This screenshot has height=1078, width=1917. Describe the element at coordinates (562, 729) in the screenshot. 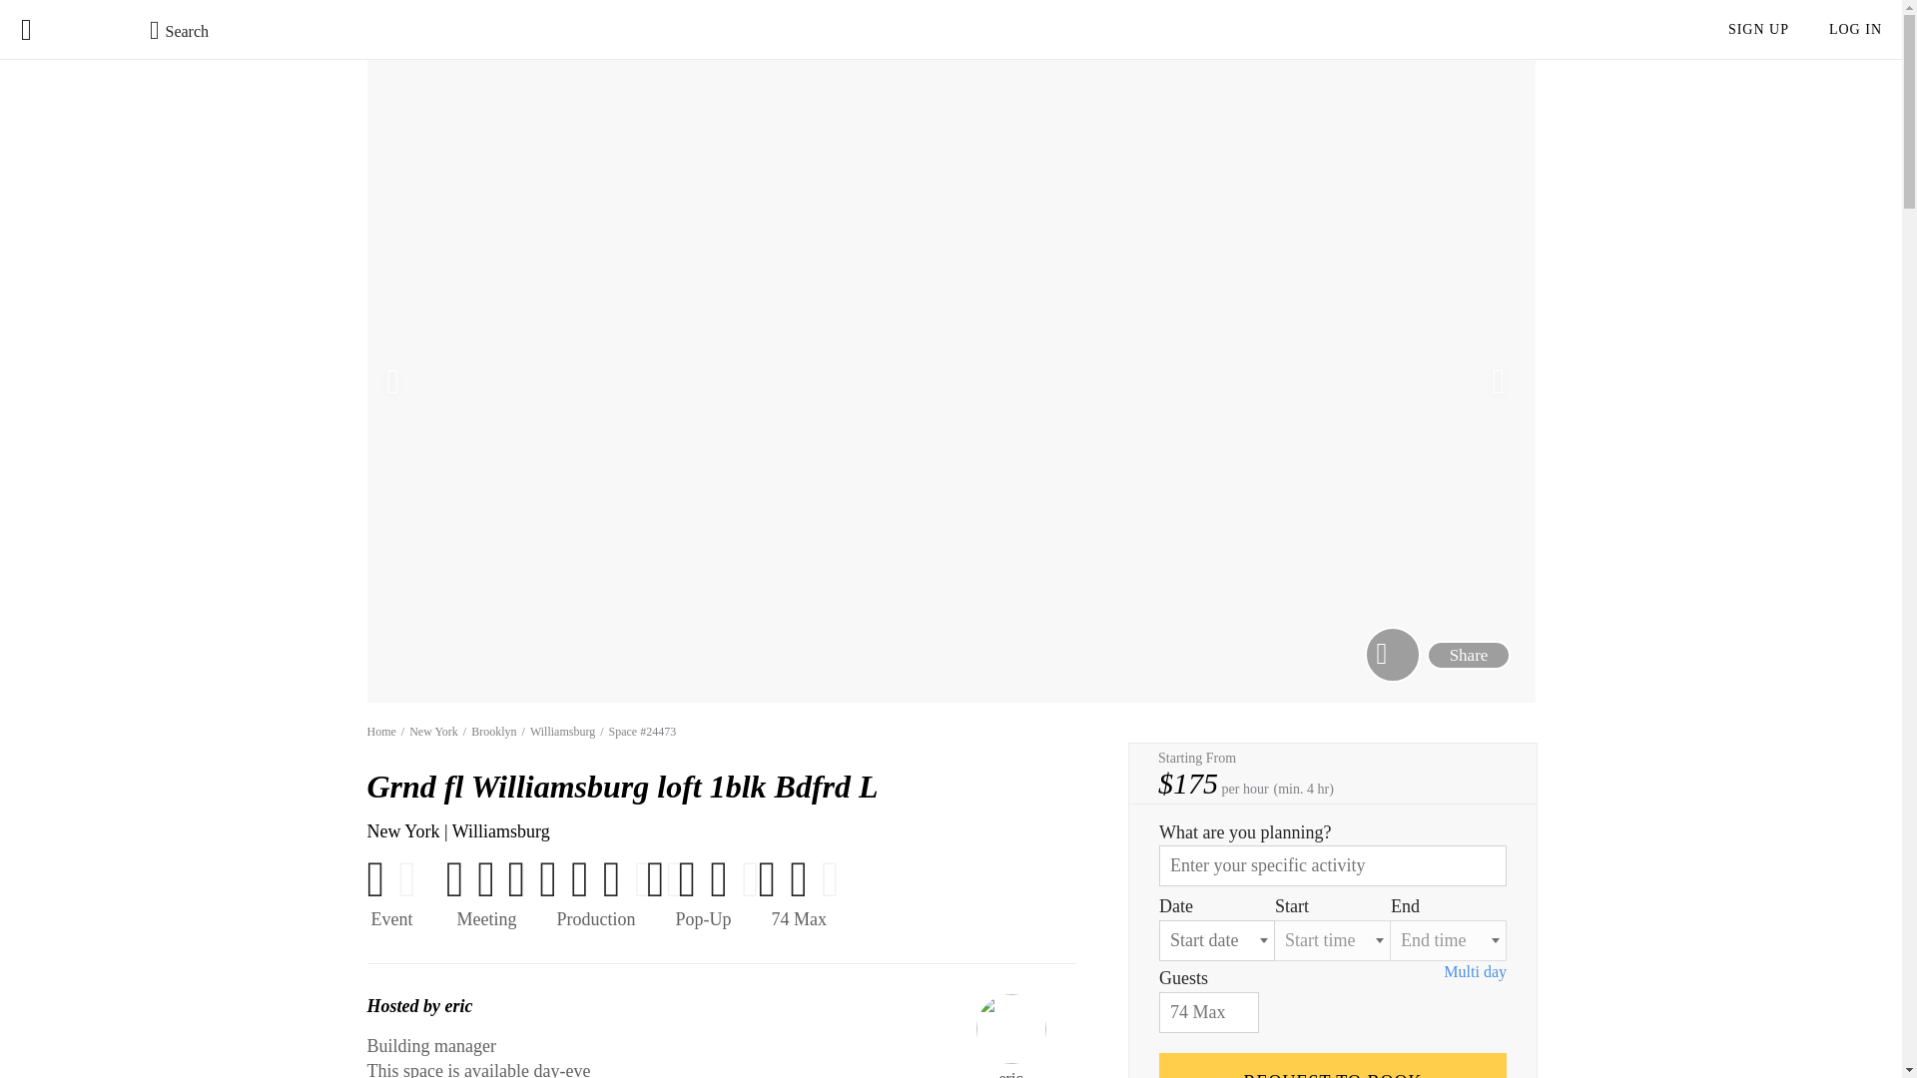

I see `Williamsburg` at that location.